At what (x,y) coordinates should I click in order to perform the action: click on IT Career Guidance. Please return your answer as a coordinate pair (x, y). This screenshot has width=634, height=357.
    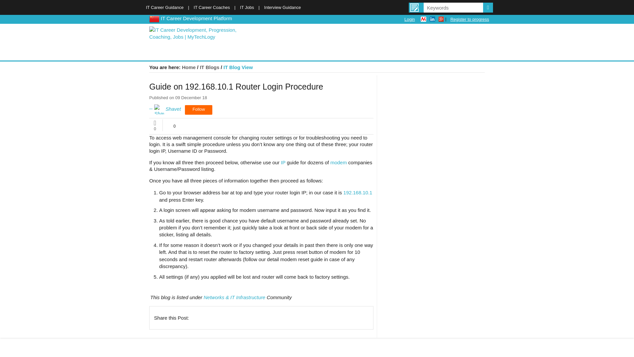
    Looking at the image, I should click on (164, 7).